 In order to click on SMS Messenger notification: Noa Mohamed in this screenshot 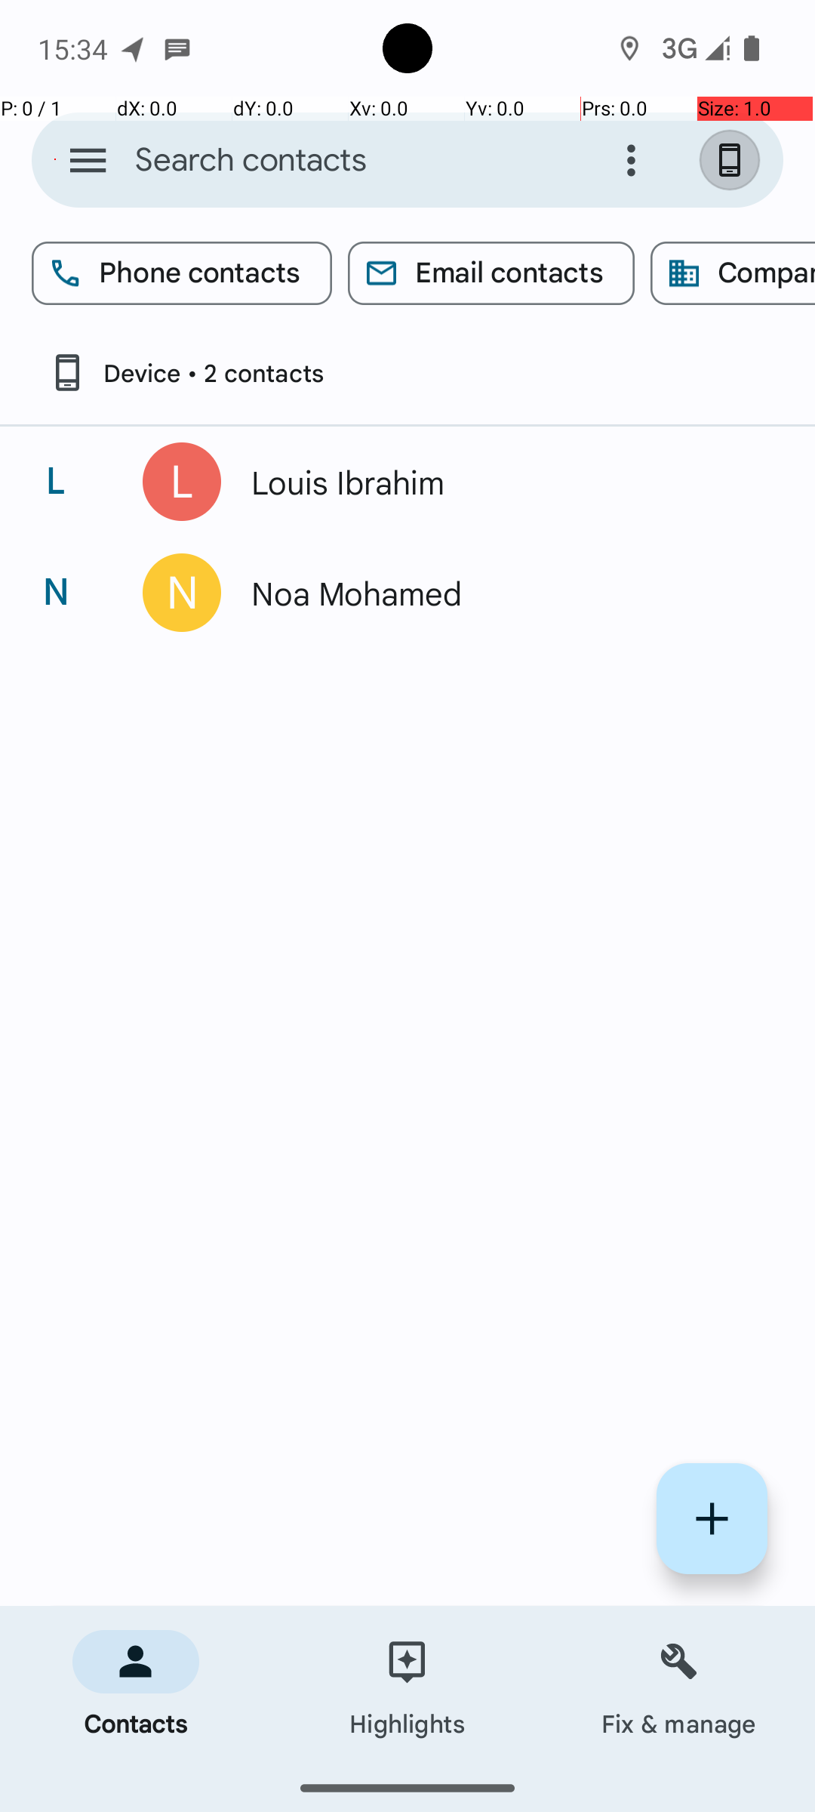, I will do `click(177, 48)`.